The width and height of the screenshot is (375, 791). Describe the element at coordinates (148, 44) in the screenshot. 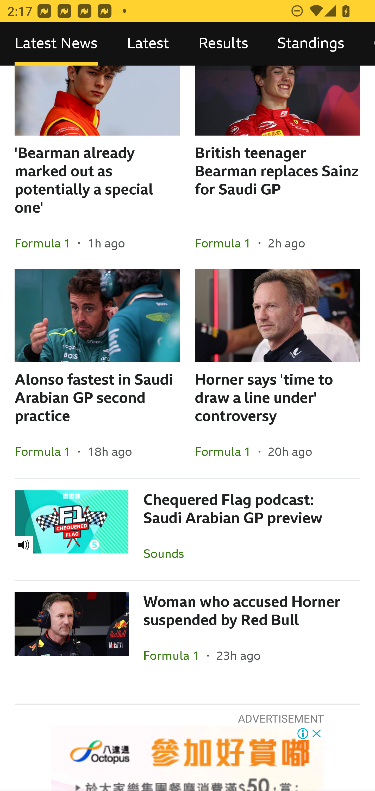

I see `Latest` at that location.